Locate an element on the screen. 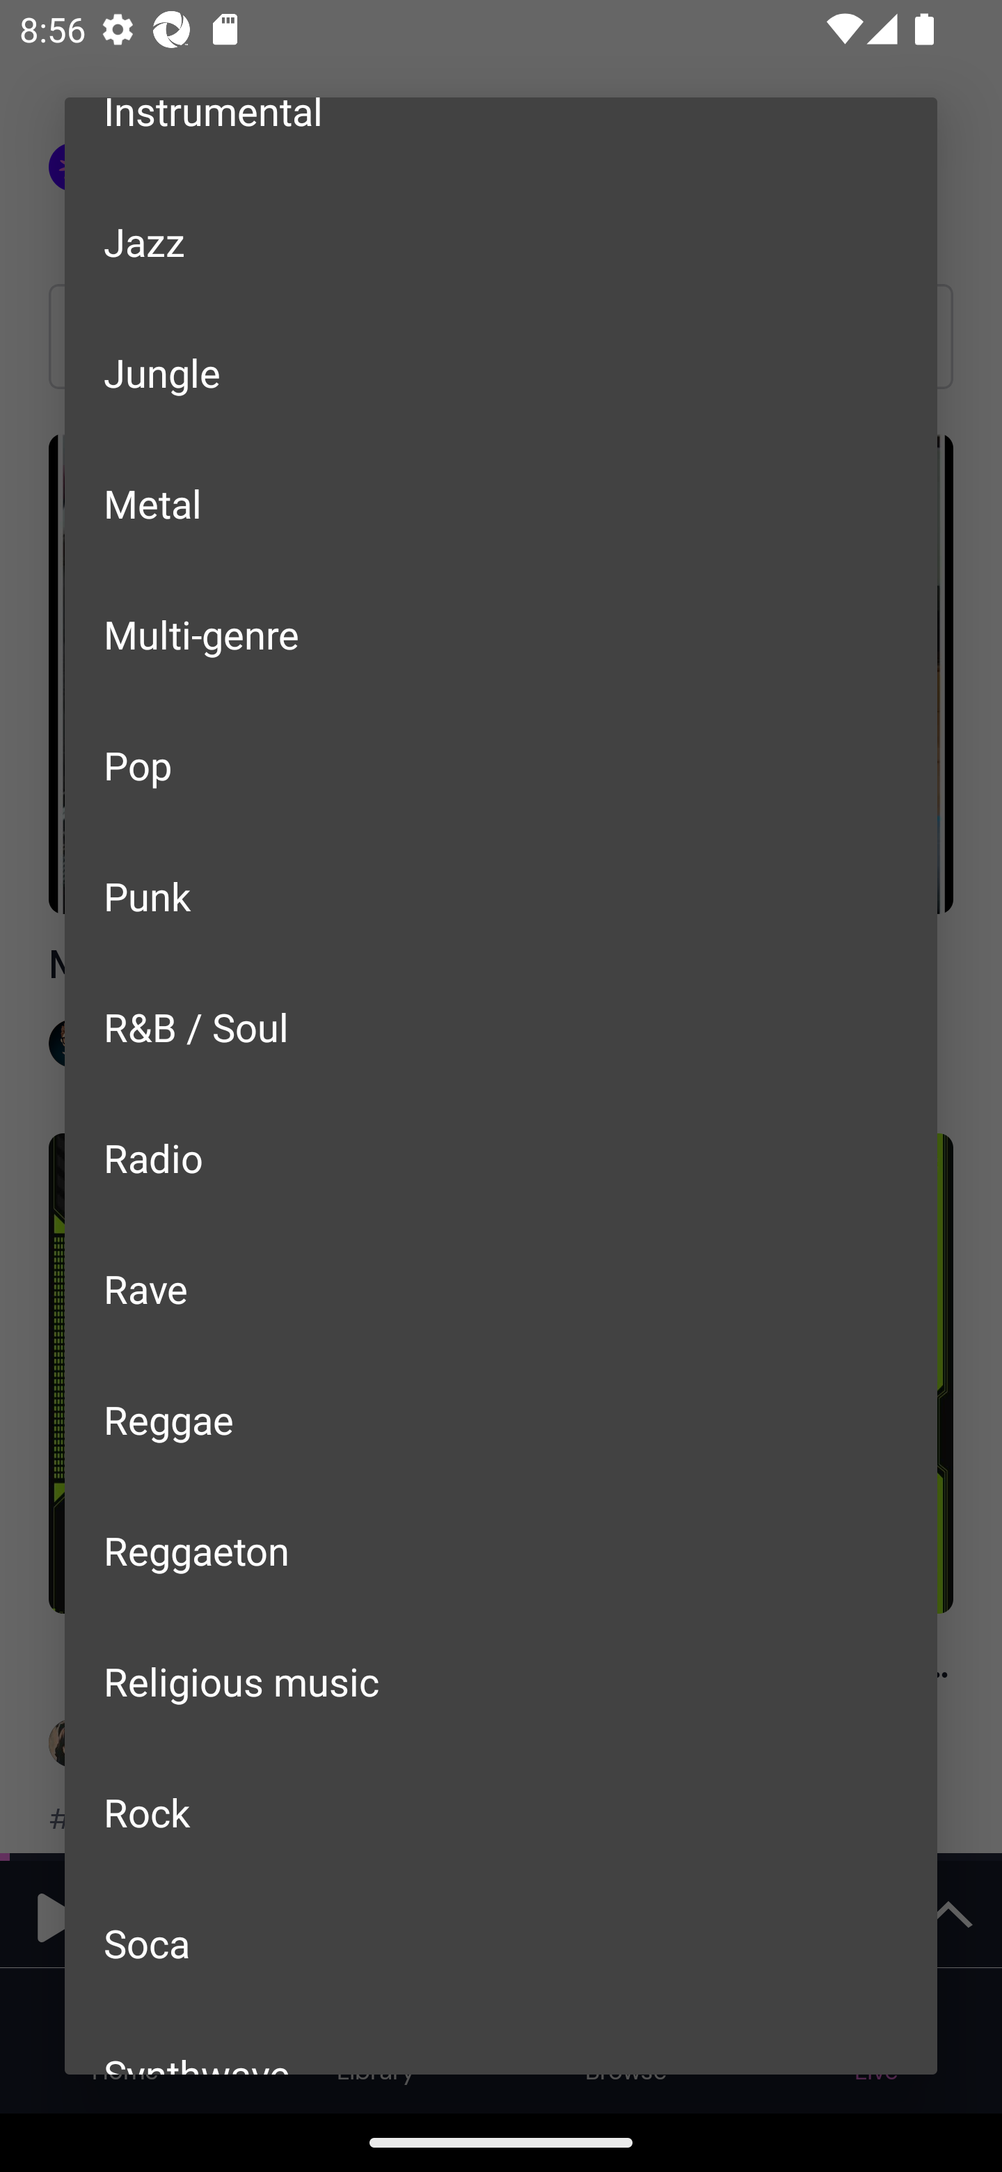  Religious music is located at coordinates (501, 1681).